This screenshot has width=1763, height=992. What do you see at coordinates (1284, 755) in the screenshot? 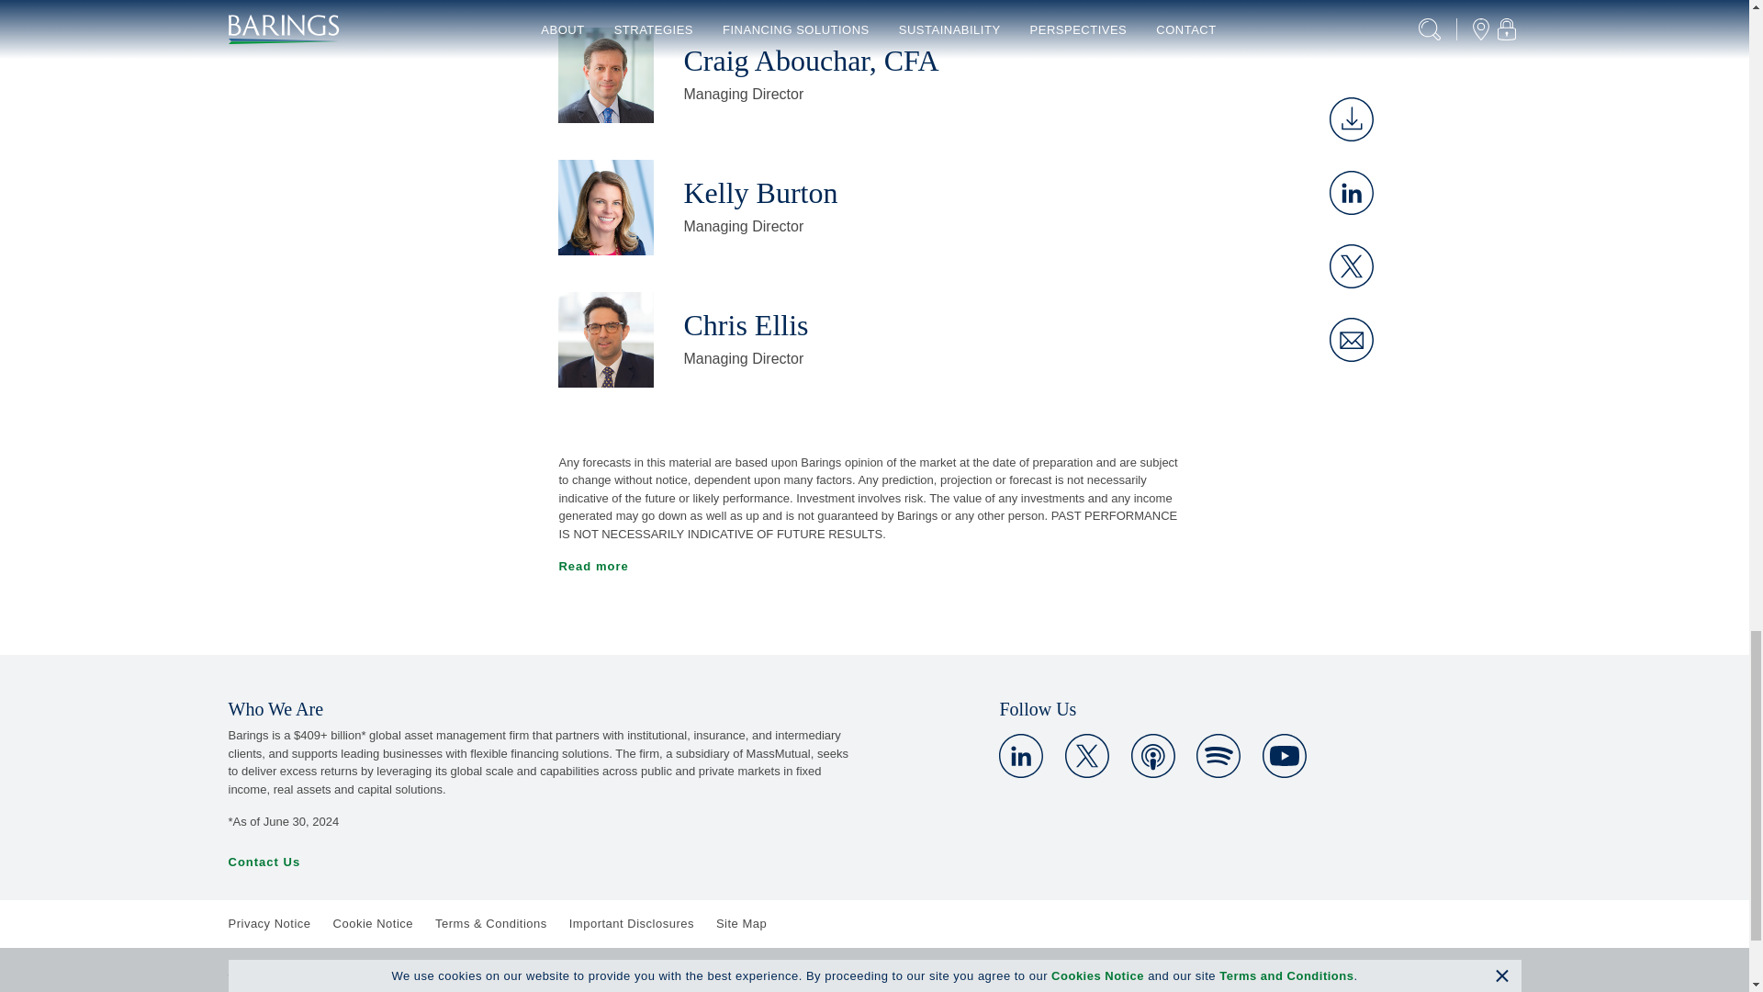
I see `Learn More` at bounding box center [1284, 755].